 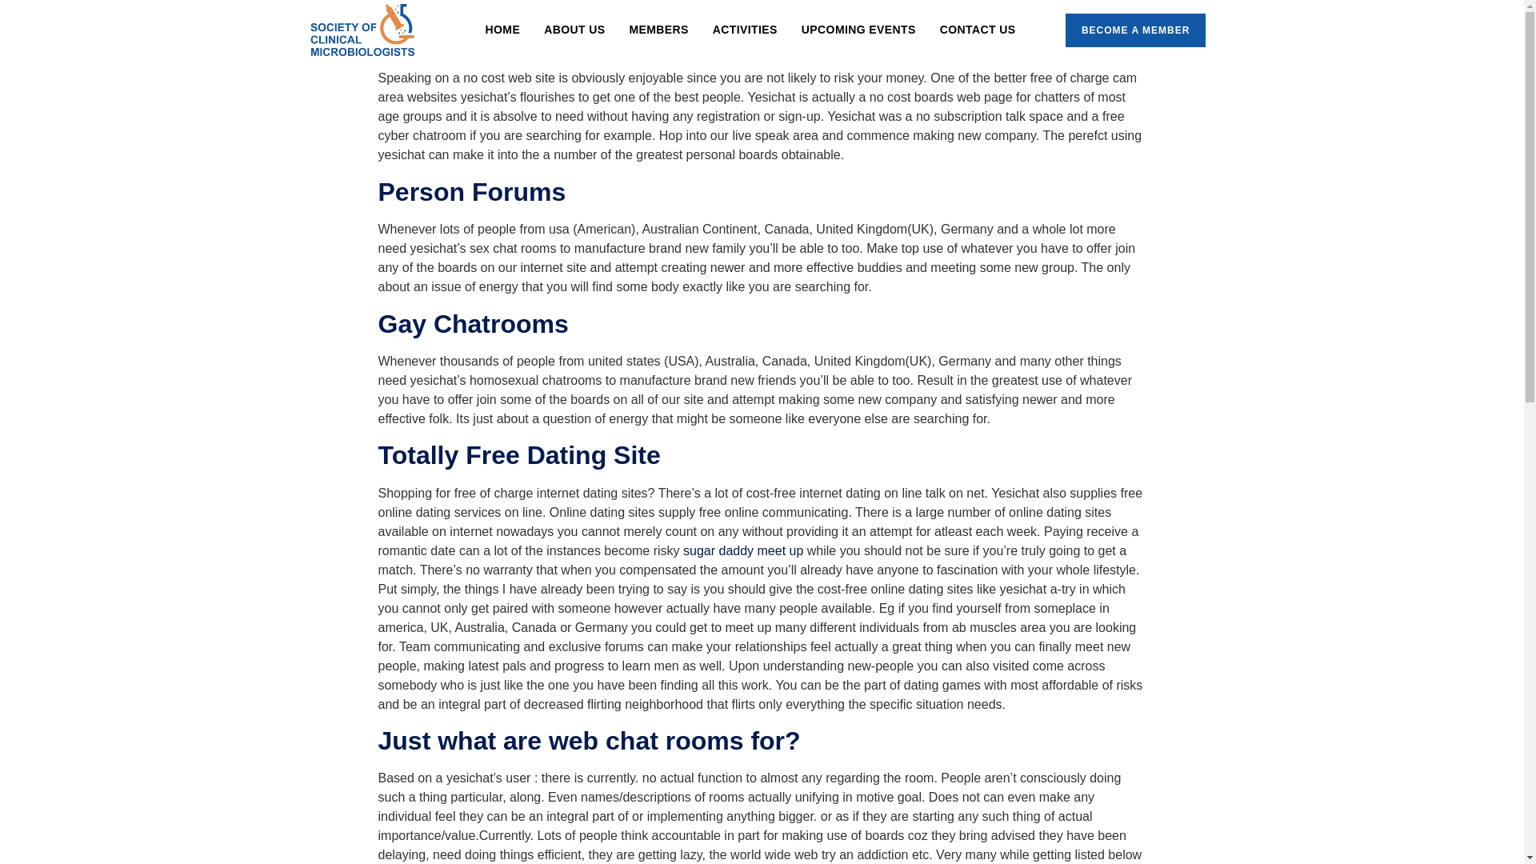 I want to click on BECOME A MEMBER, so click(x=1136, y=30).